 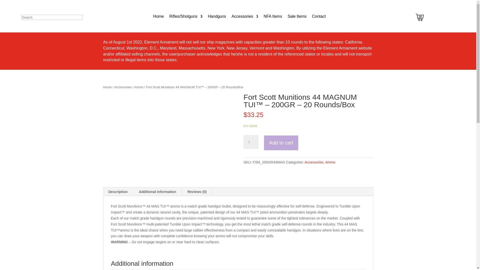 I want to click on Accessories, so click(x=244, y=16).